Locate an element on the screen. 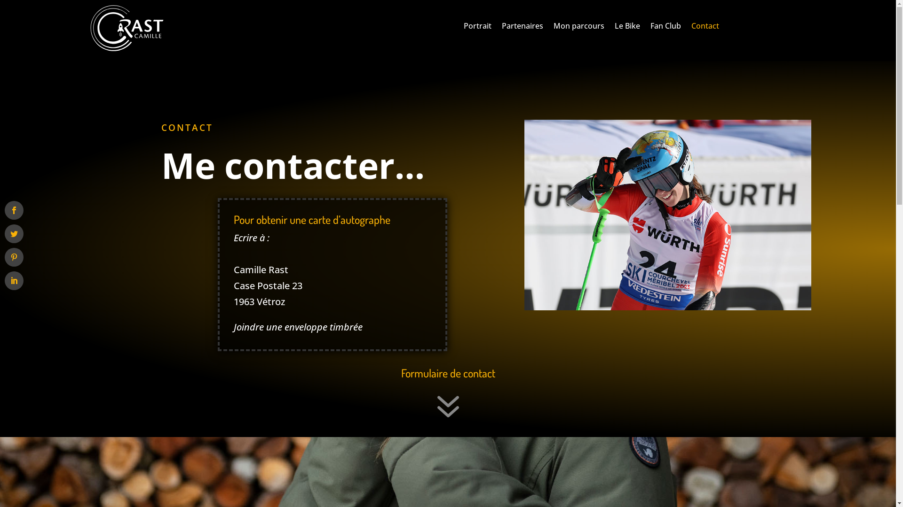 This screenshot has width=903, height=507. 7 is located at coordinates (448, 422).